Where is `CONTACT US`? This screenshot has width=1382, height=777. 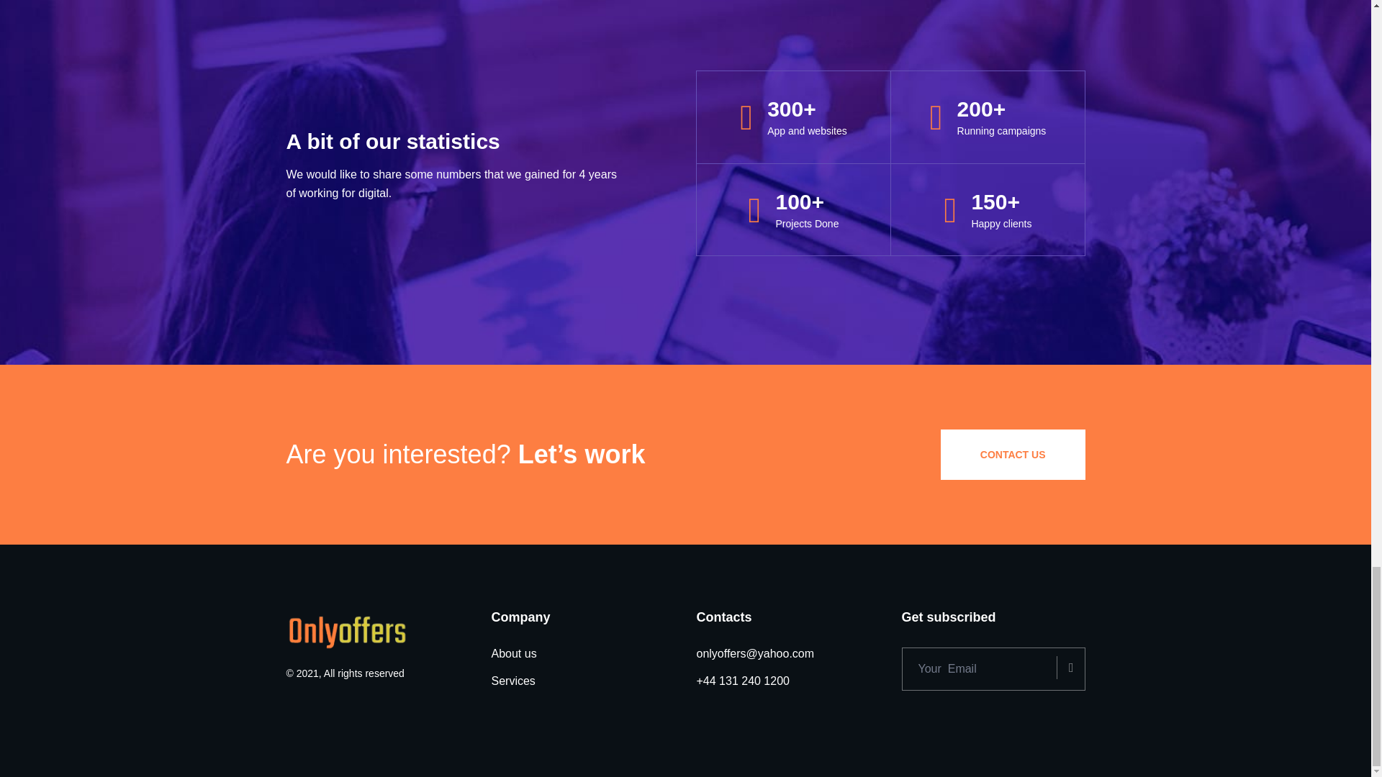 CONTACT US is located at coordinates (1013, 455).